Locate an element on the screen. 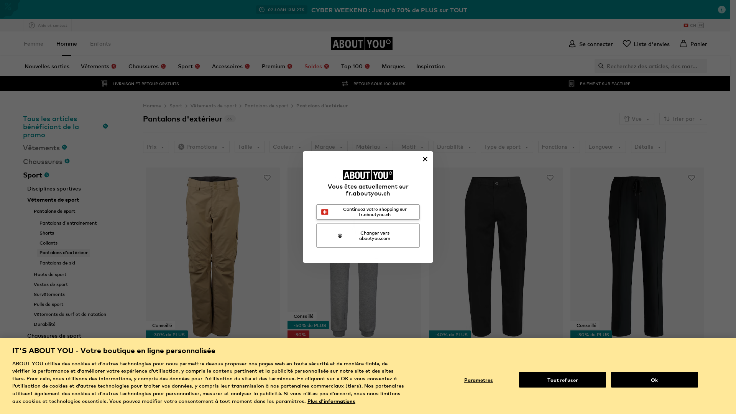  Soldes is located at coordinates (66, 399).